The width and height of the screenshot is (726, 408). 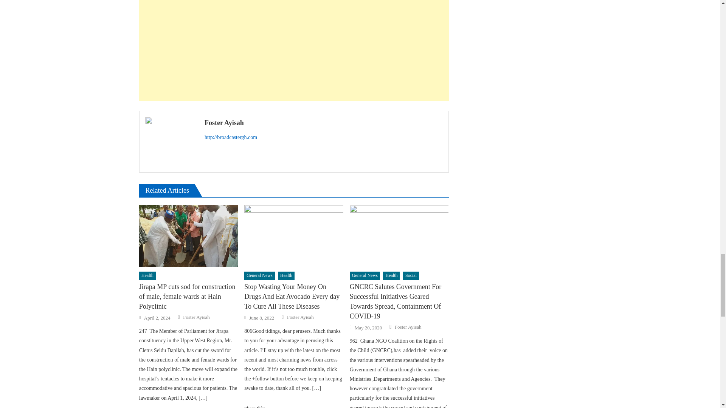 I want to click on Foster Ayisah, so click(x=324, y=122).